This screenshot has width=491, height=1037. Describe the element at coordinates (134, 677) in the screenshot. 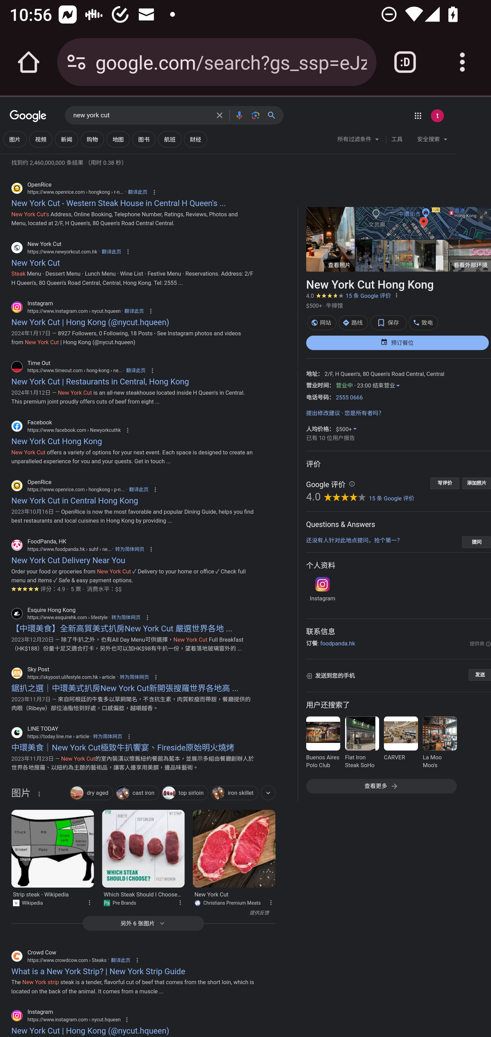

I see `转为简体网页` at that location.